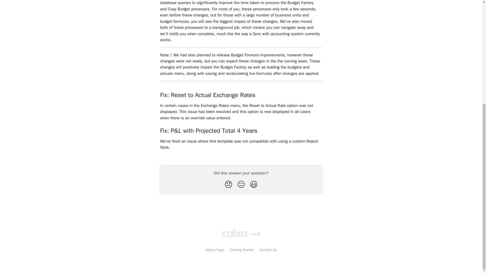  Describe the element at coordinates (268, 250) in the screenshot. I see `Contact Us` at that location.